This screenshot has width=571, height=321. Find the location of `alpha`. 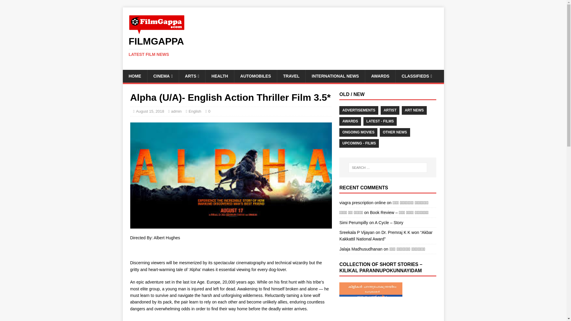

alpha is located at coordinates (283, 47).